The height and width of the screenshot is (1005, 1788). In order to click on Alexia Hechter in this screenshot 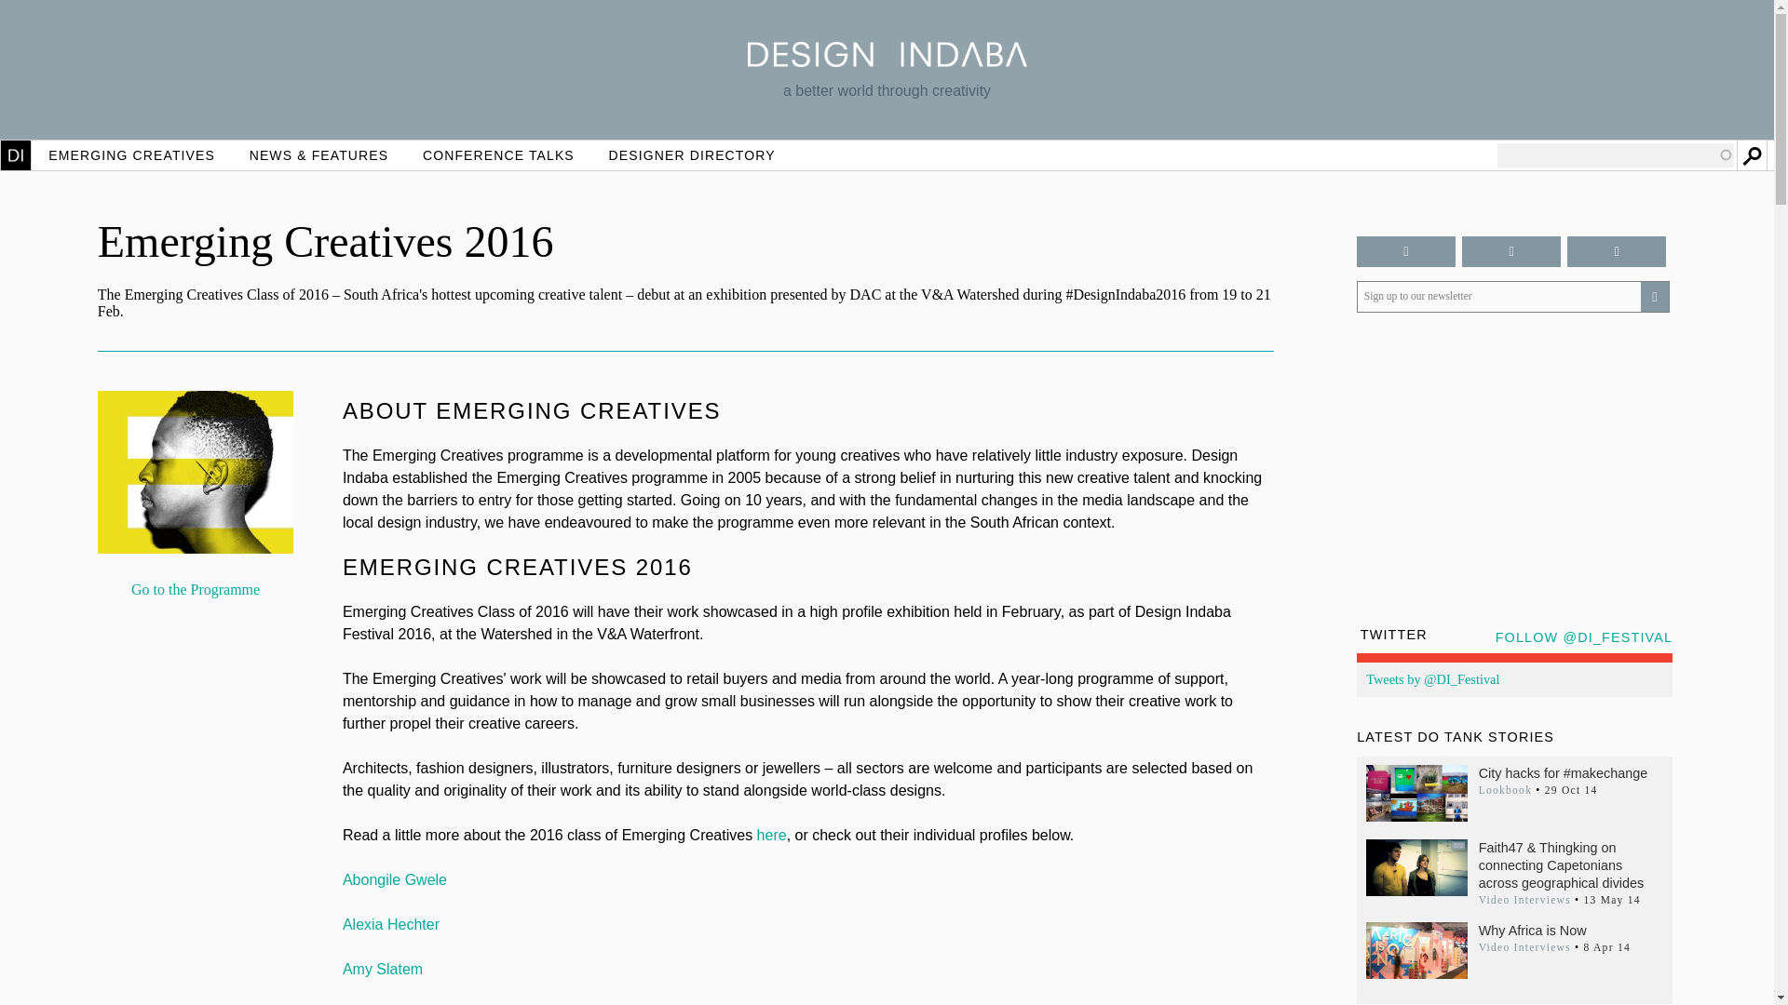, I will do `click(391, 924)`.